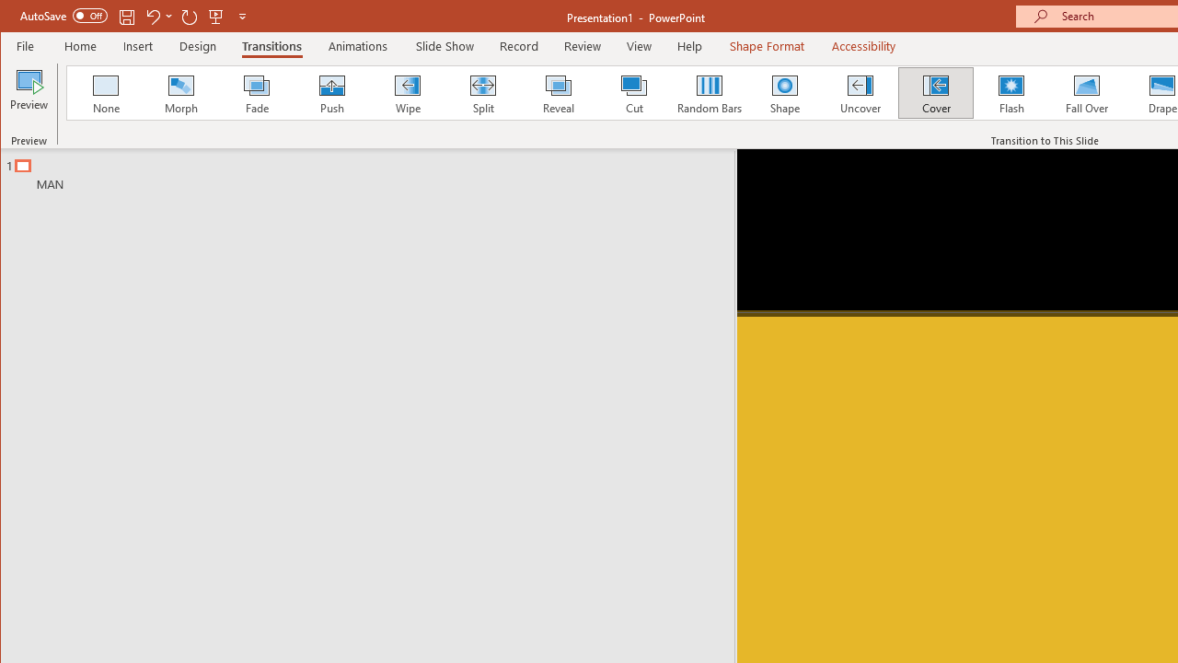  What do you see at coordinates (257, 92) in the screenshot?
I see `Fade` at bounding box center [257, 92].